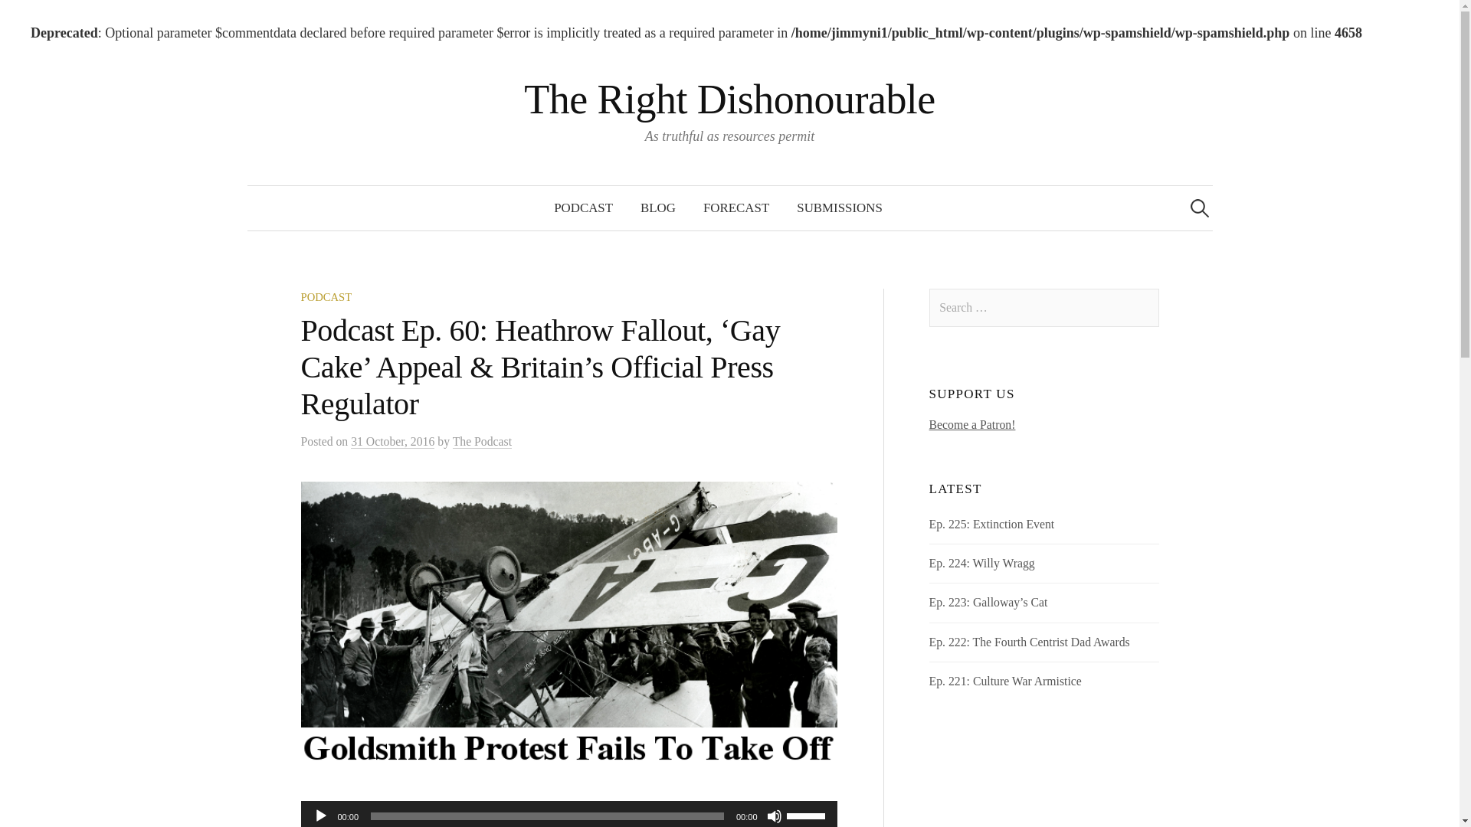 This screenshot has height=827, width=1471. I want to click on Mute, so click(774, 816).